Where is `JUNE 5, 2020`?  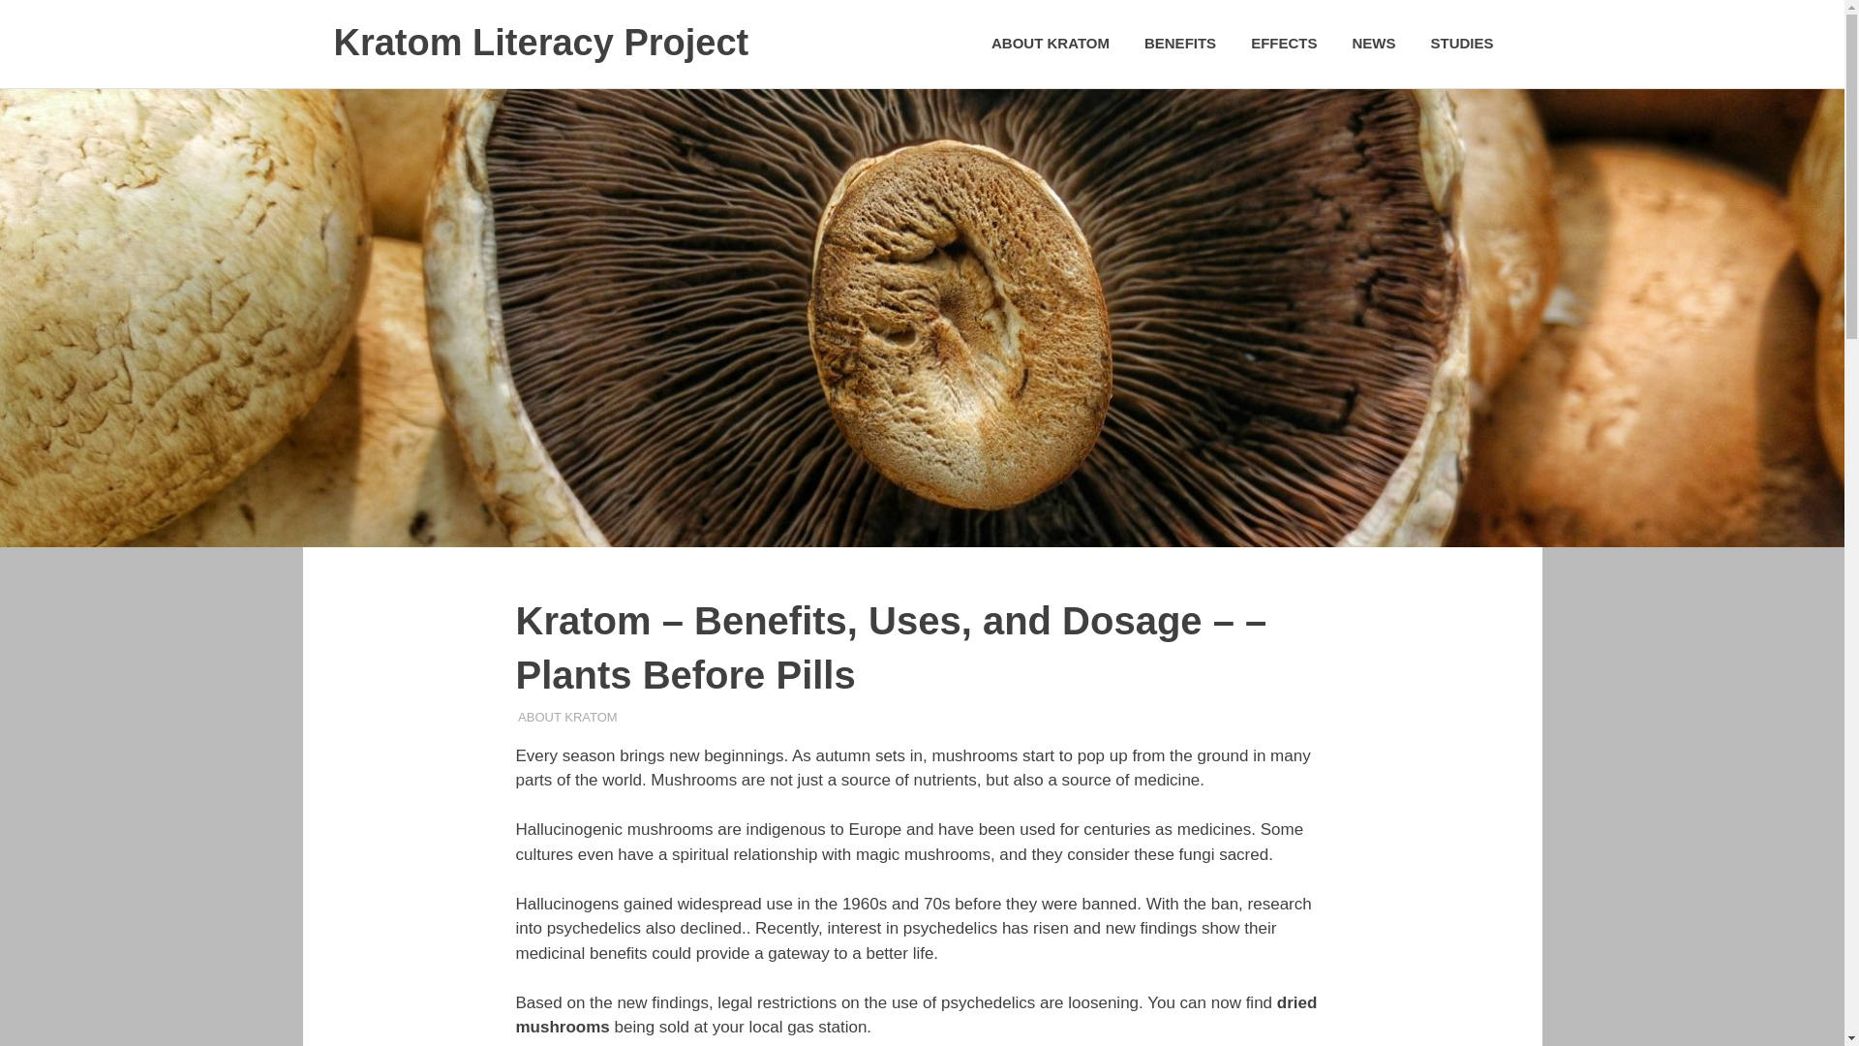 JUNE 5, 2020 is located at coordinates (558, 717).